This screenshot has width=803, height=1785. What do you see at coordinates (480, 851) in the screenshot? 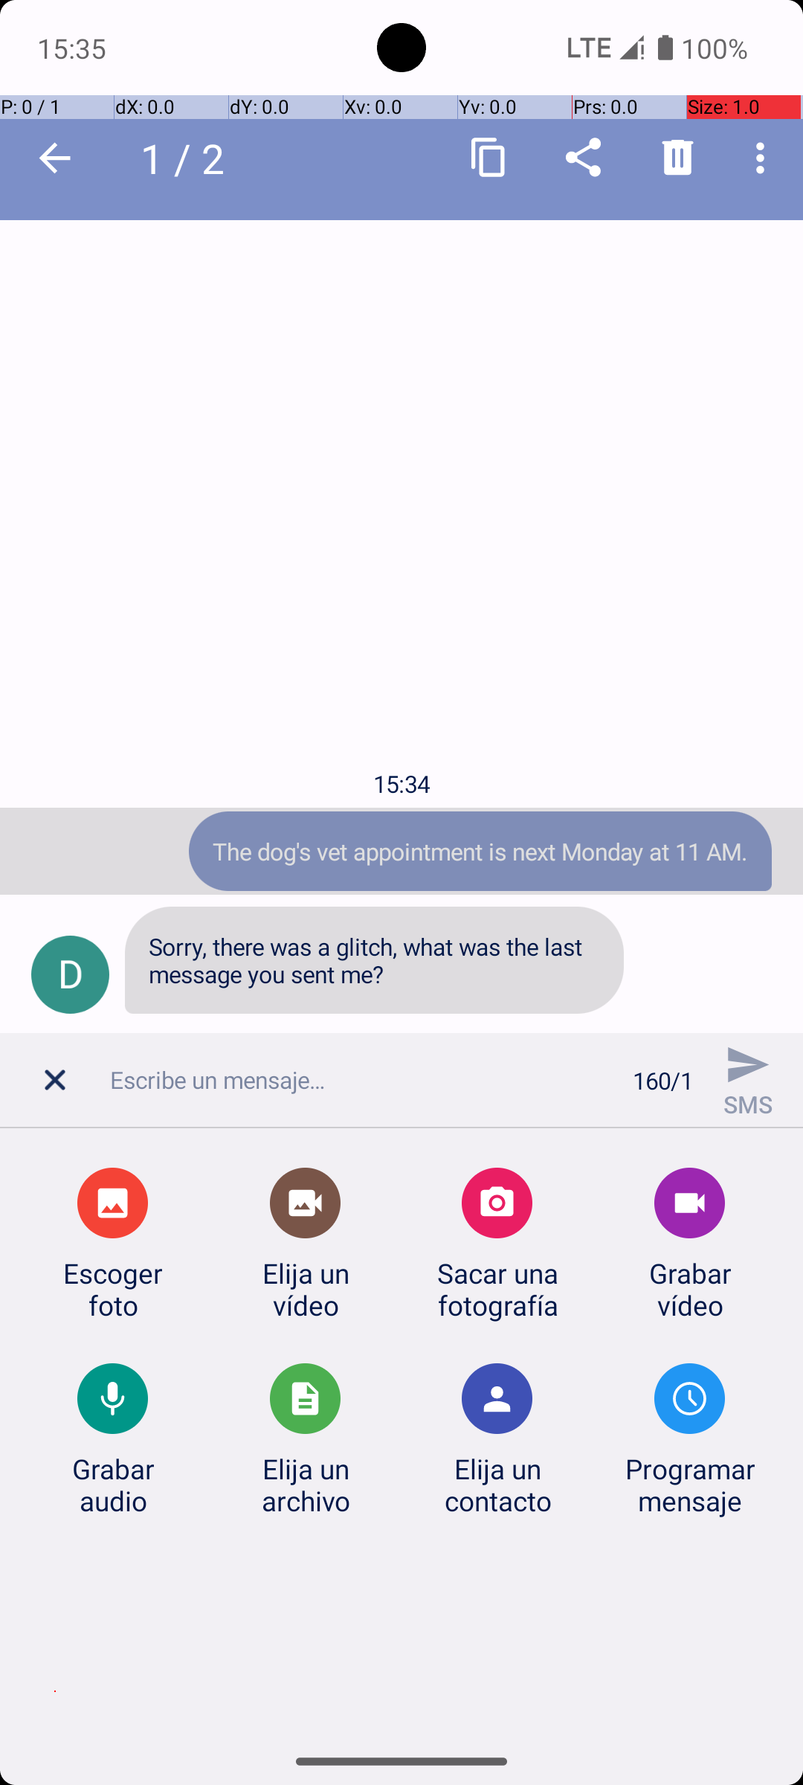
I see `The dog's vet appointment is next Monday at 11 AM.` at bounding box center [480, 851].